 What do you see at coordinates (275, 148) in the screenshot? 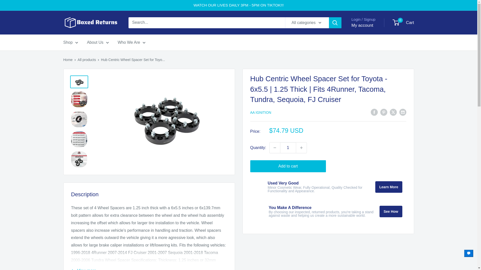
I see `Decrease quantity by 1` at bounding box center [275, 148].